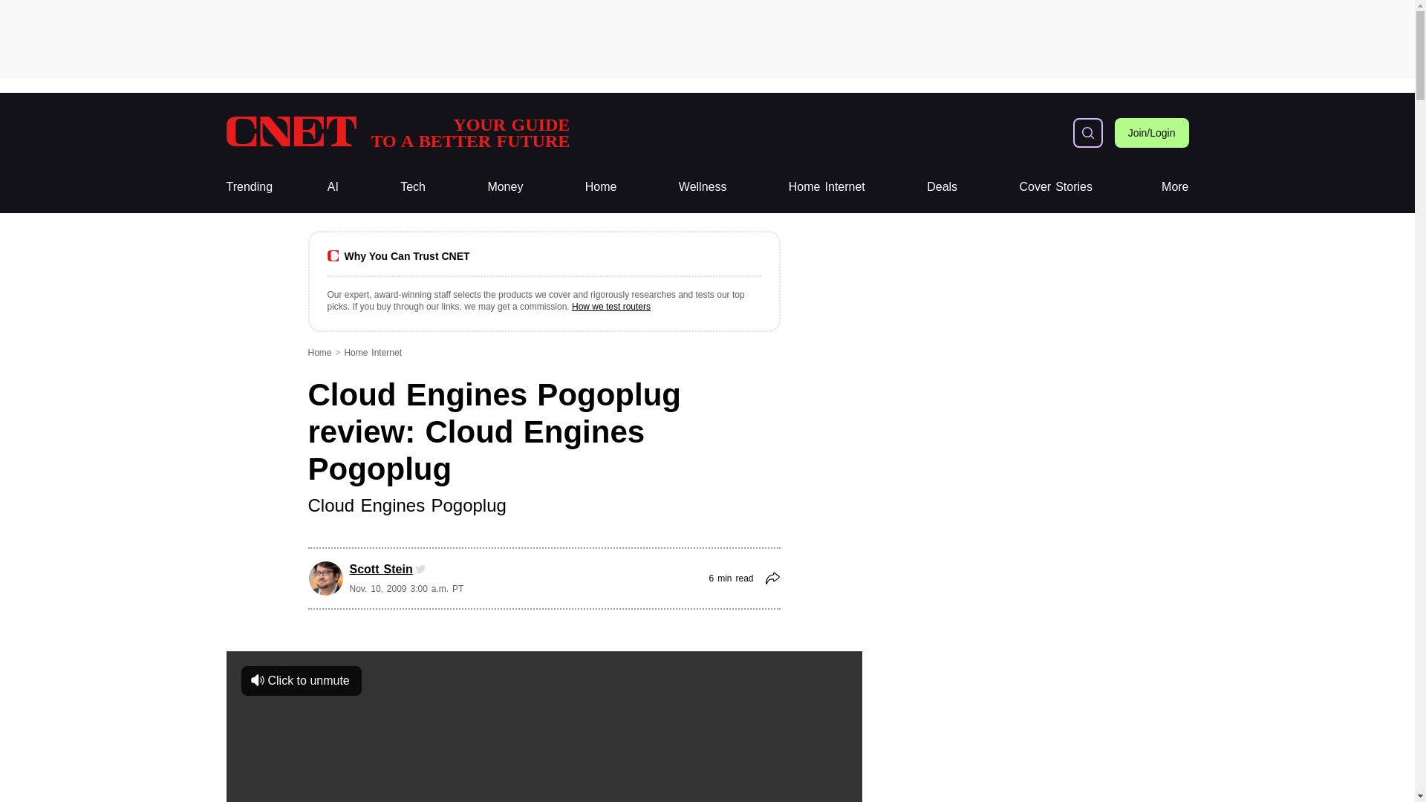 Image resolution: width=1426 pixels, height=802 pixels. What do you see at coordinates (413, 187) in the screenshot?
I see `3rd party ad content` at bounding box center [413, 187].